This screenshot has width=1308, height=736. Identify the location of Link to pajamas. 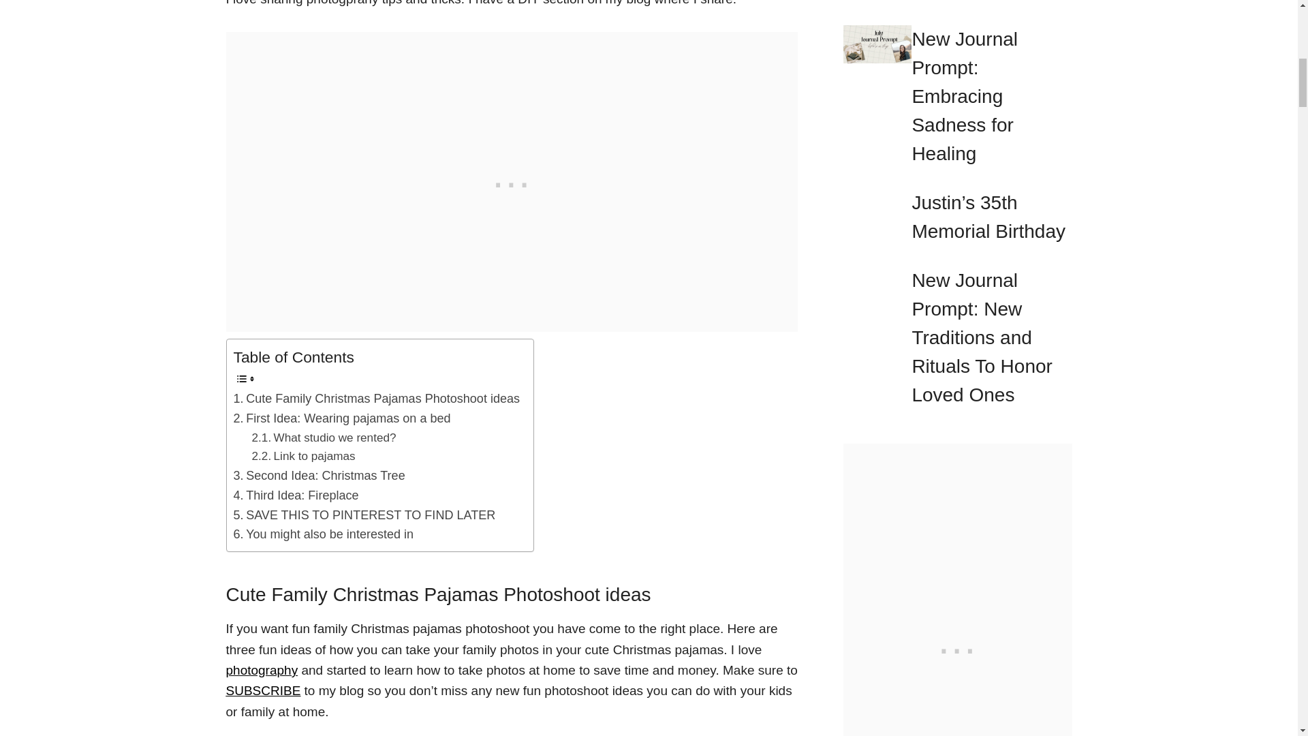
(304, 455).